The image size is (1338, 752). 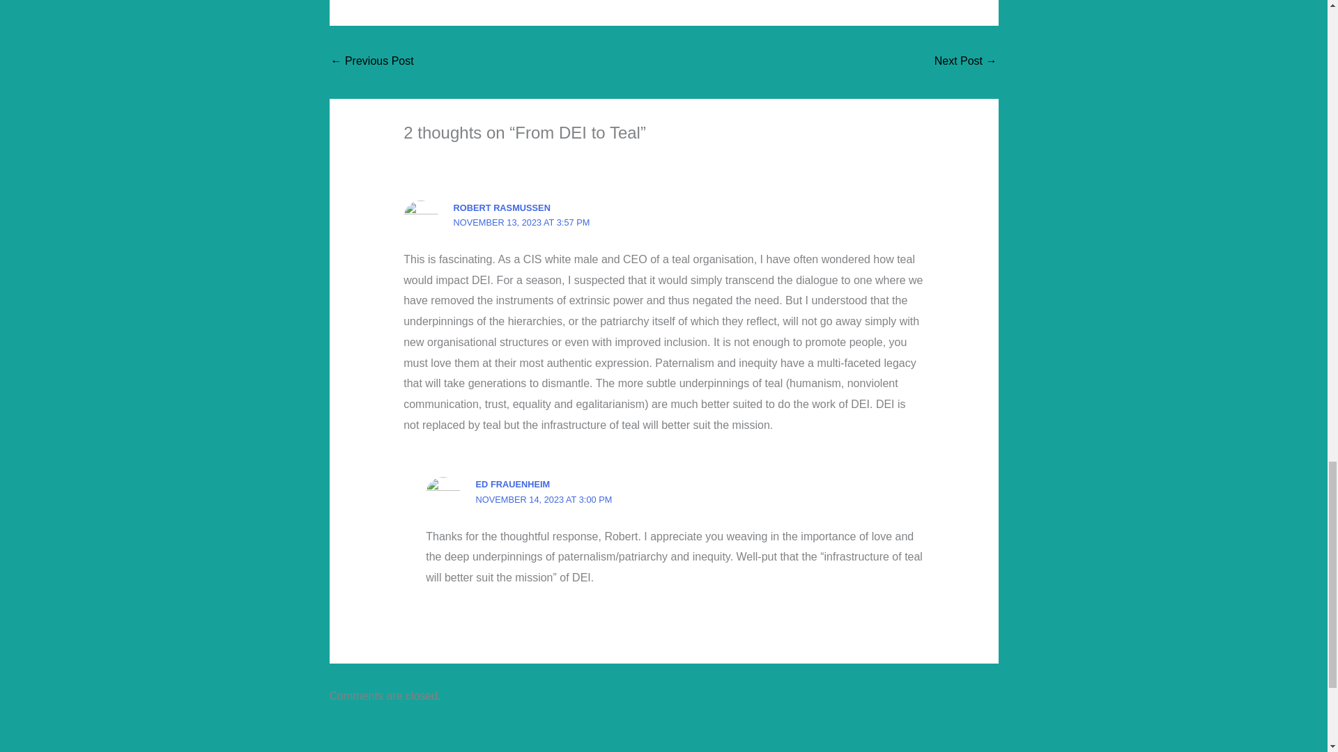 I want to click on ROBERT RASMUSSEN, so click(x=502, y=207).